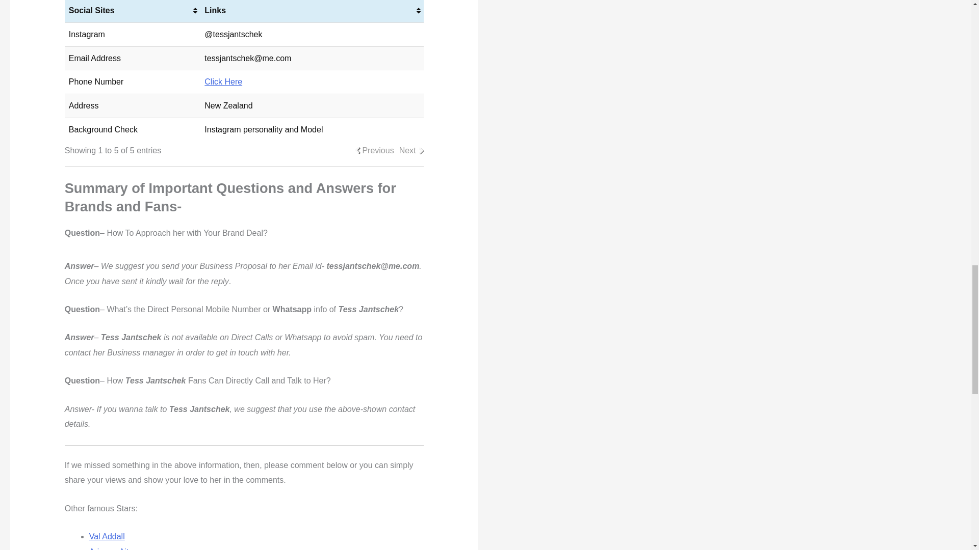  What do you see at coordinates (112, 548) in the screenshot?
I see `Arianna Ajtar` at bounding box center [112, 548].